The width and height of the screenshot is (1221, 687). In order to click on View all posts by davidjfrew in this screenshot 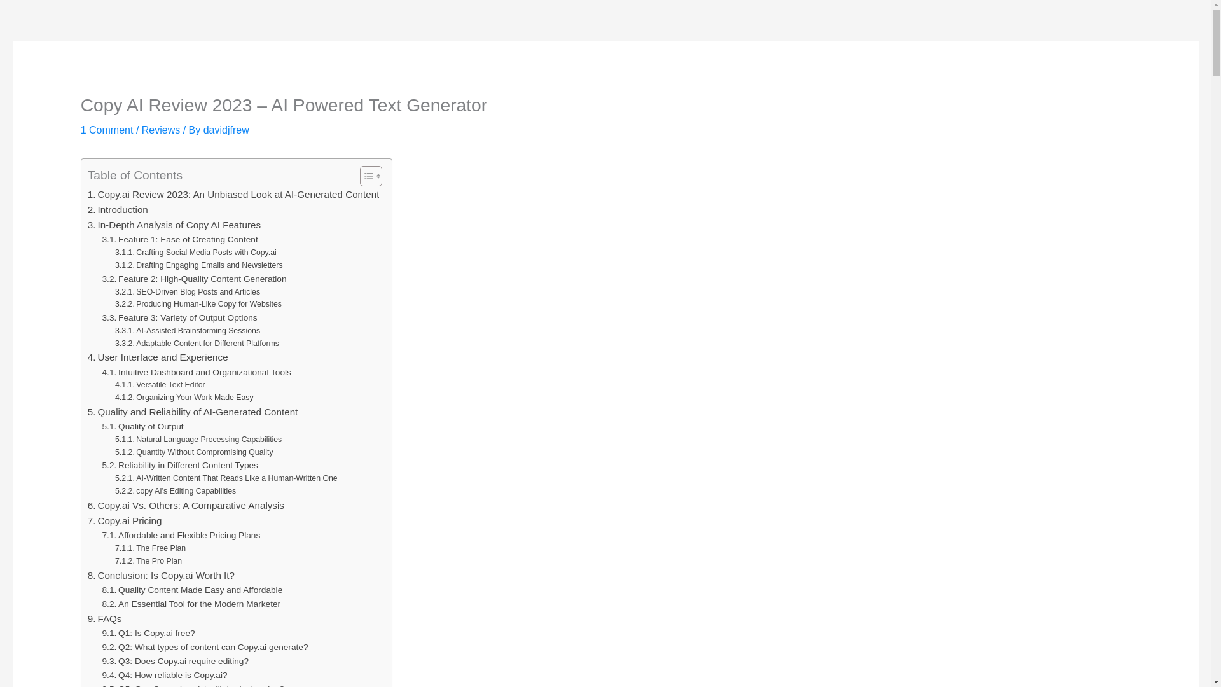, I will do `click(226, 130)`.